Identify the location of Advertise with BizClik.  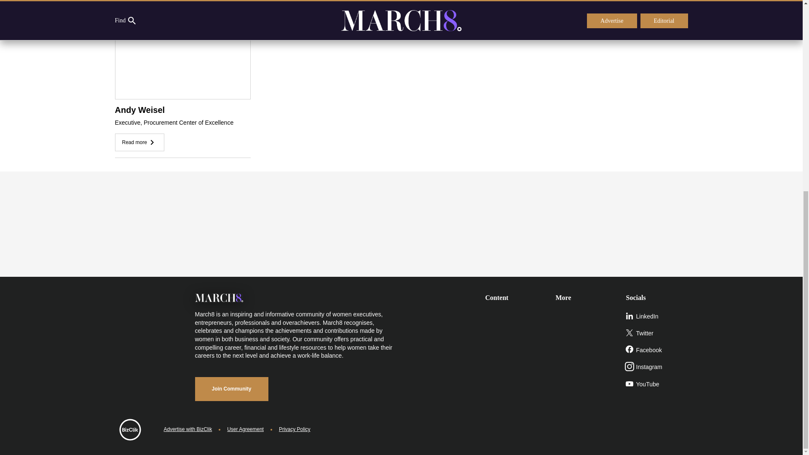
(188, 429).